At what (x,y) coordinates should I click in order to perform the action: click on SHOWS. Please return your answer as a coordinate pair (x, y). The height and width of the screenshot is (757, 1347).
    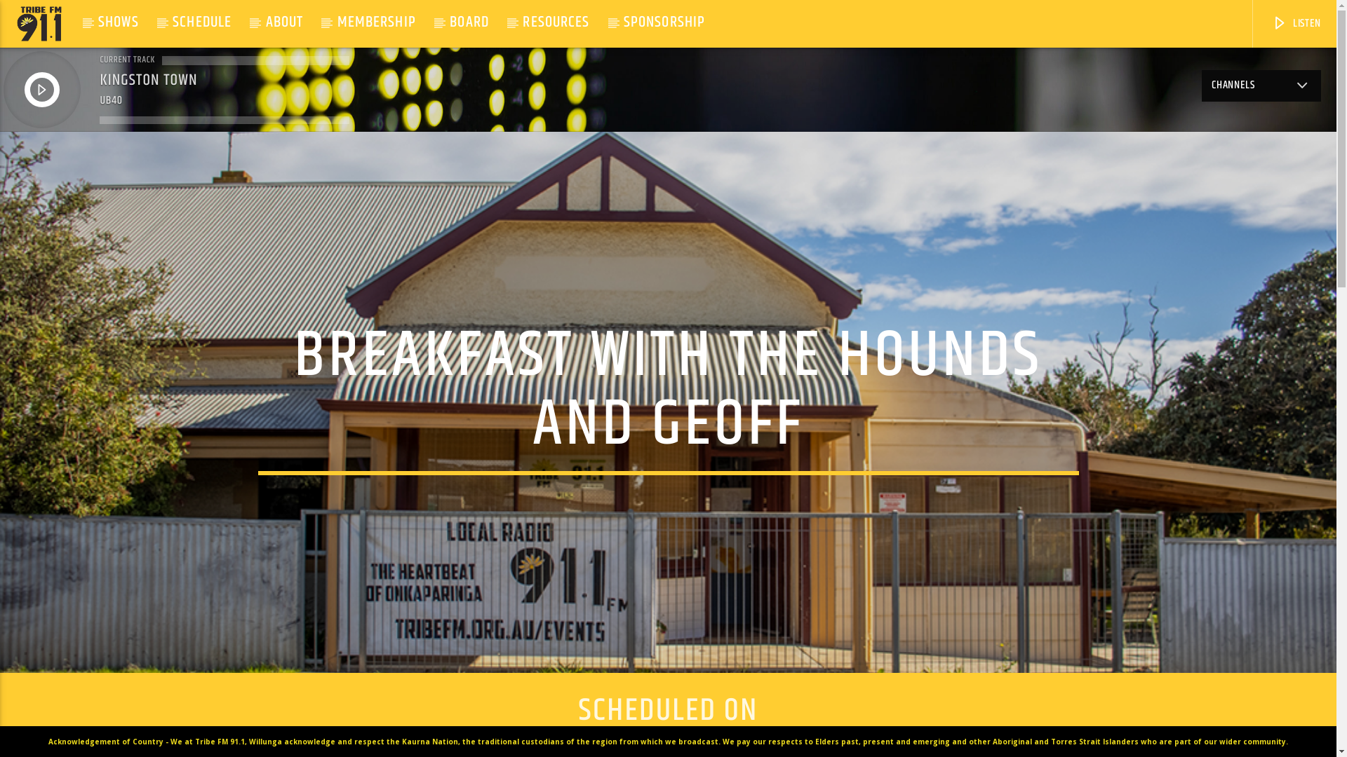
    Looking at the image, I should click on (119, 22).